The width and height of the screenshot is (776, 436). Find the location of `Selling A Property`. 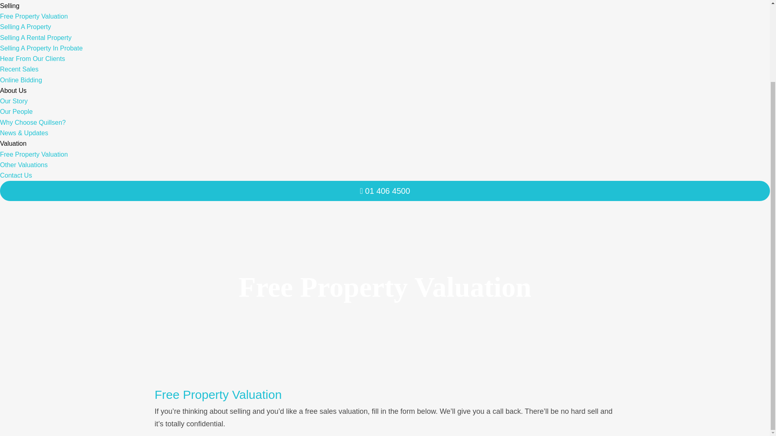

Selling A Property is located at coordinates (25, 27).